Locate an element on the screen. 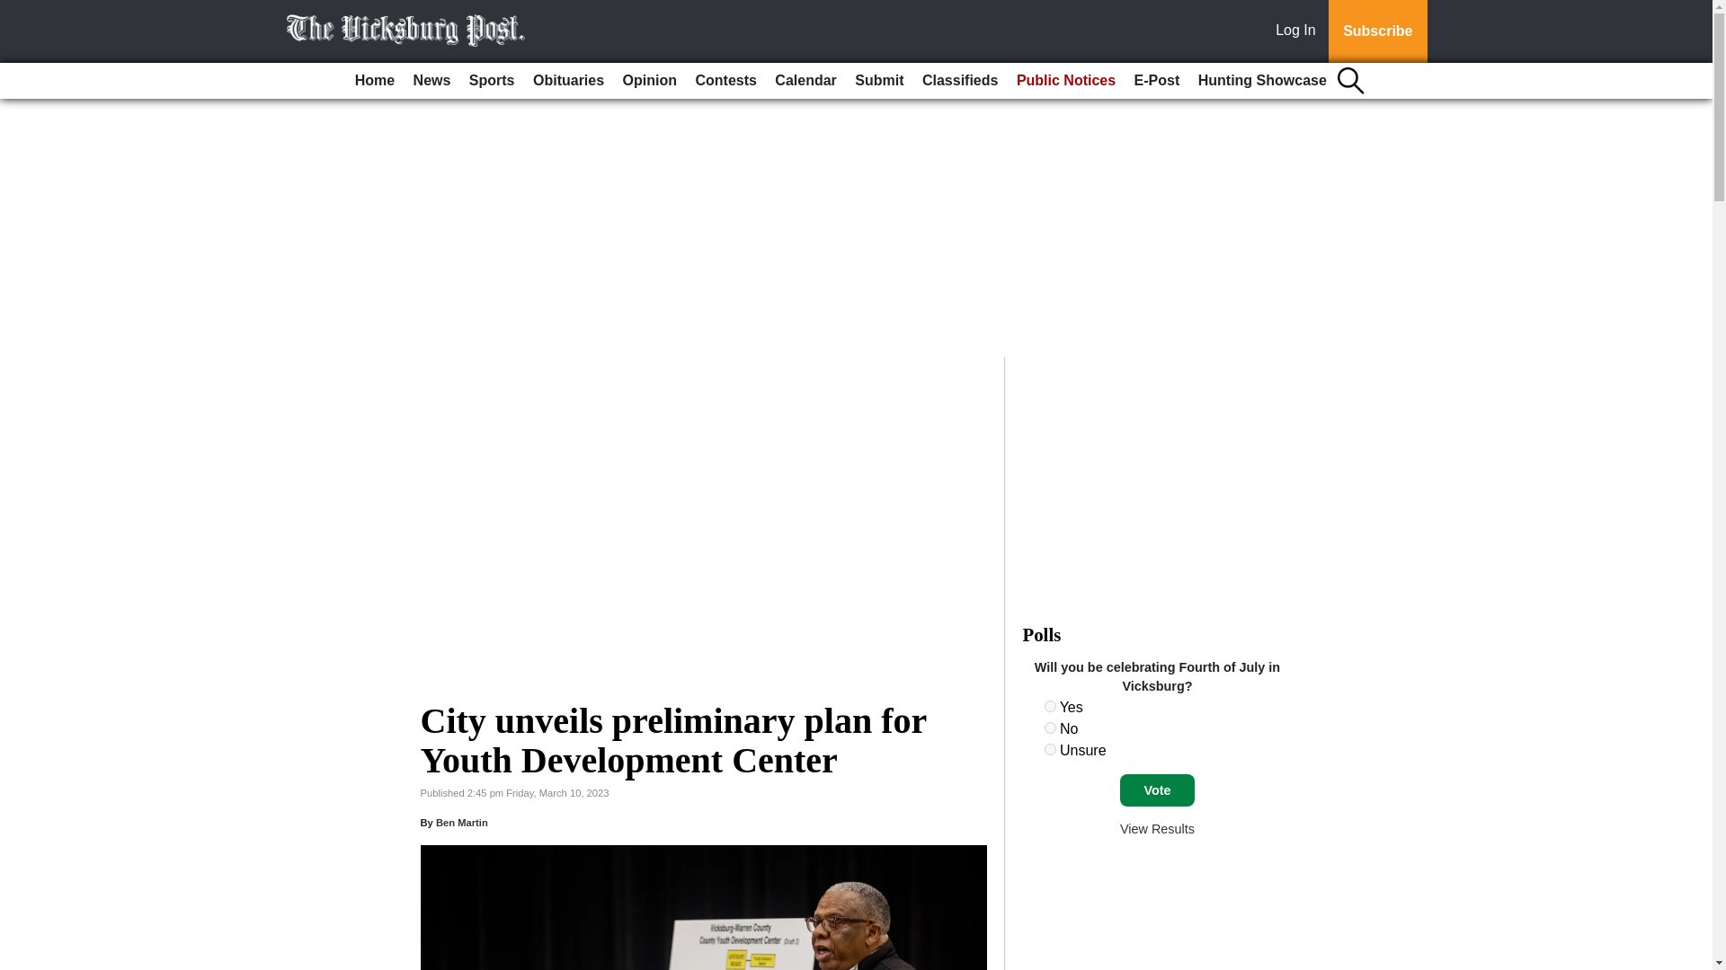  E-Post is located at coordinates (1156, 81).